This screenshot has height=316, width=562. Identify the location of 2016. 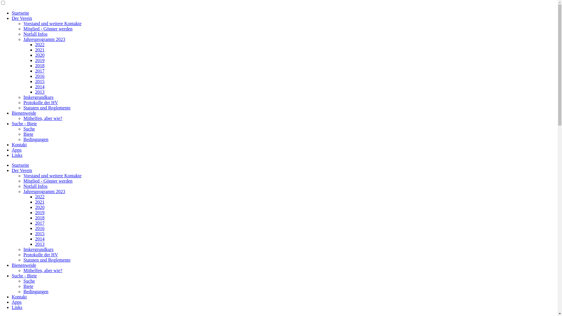
(40, 228).